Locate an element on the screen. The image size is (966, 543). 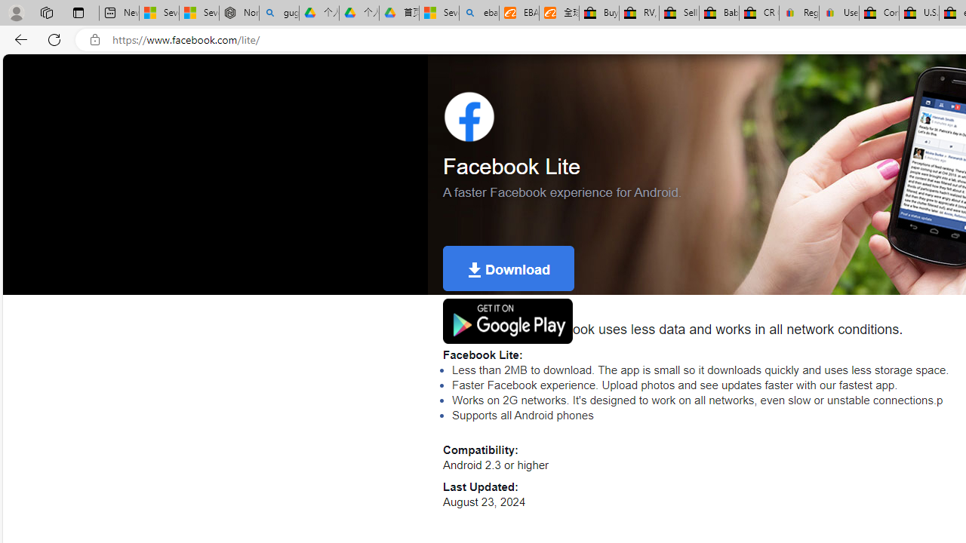
guge yunpan - Search is located at coordinates (279, 14).